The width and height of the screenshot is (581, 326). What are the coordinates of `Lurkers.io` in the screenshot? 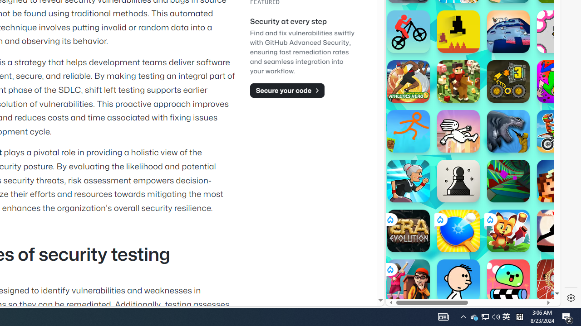 It's located at (558, 181).